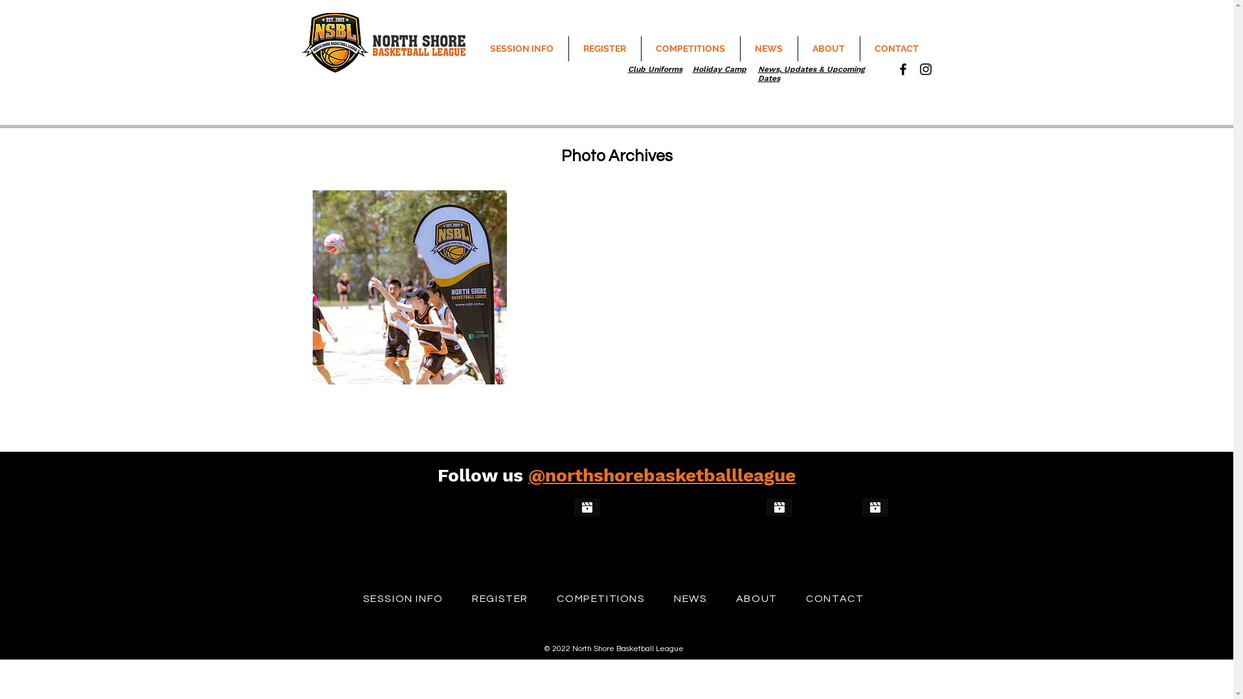 Image resolution: width=1243 pixels, height=699 pixels. I want to click on News, Updates & Upcoming Dates, so click(811, 74).